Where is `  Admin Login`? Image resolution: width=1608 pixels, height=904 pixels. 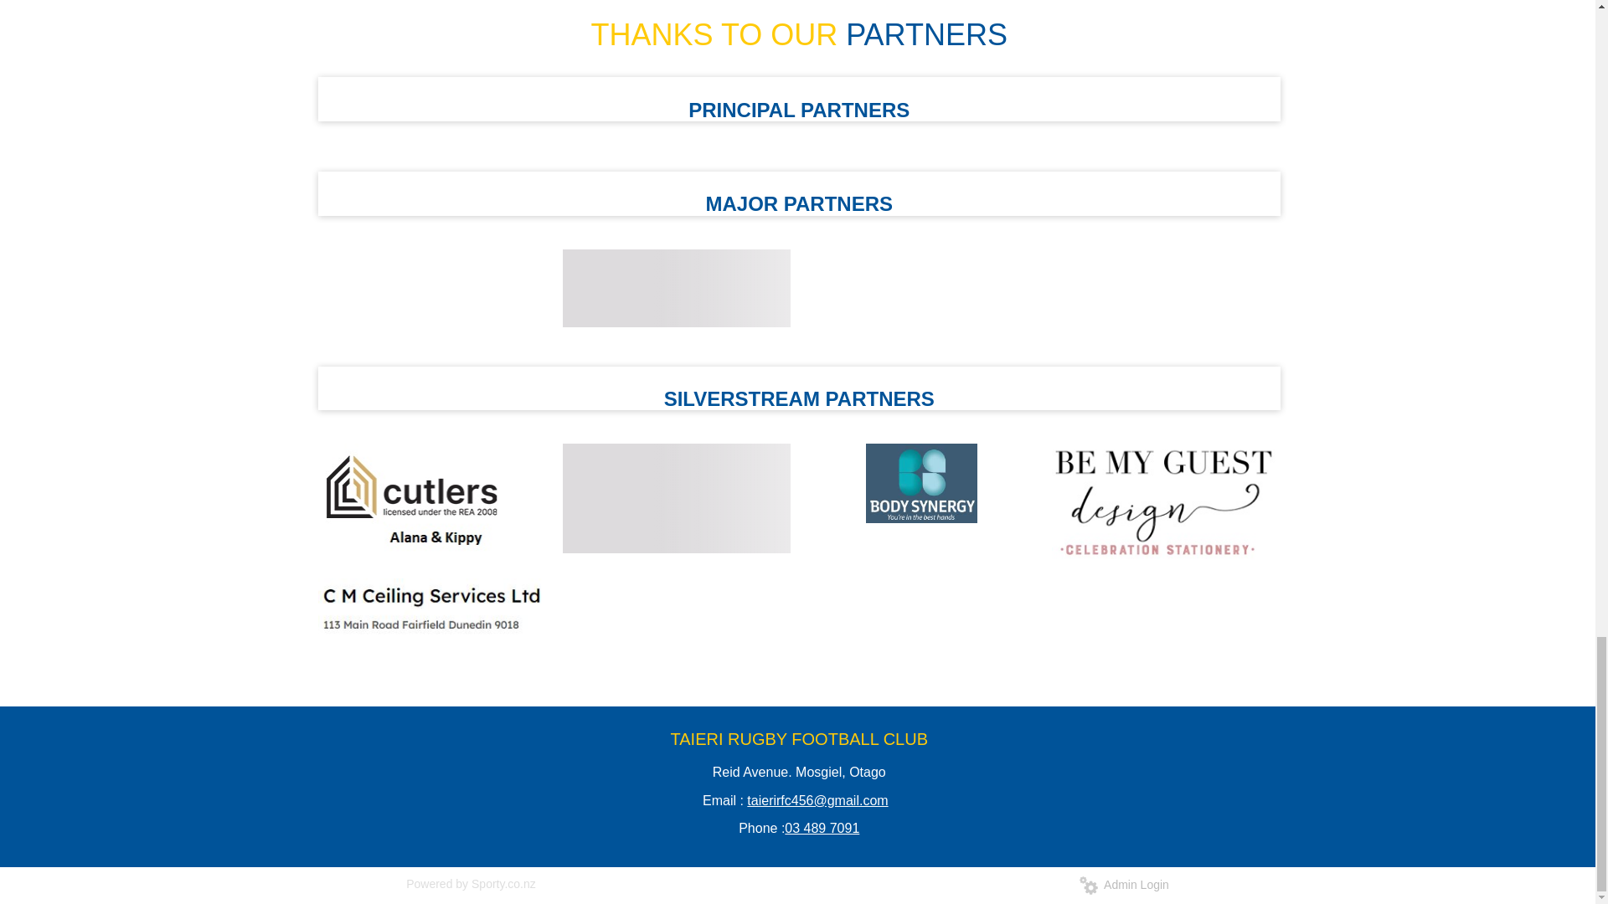
  Admin Login is located at coordinates (1124, 884).